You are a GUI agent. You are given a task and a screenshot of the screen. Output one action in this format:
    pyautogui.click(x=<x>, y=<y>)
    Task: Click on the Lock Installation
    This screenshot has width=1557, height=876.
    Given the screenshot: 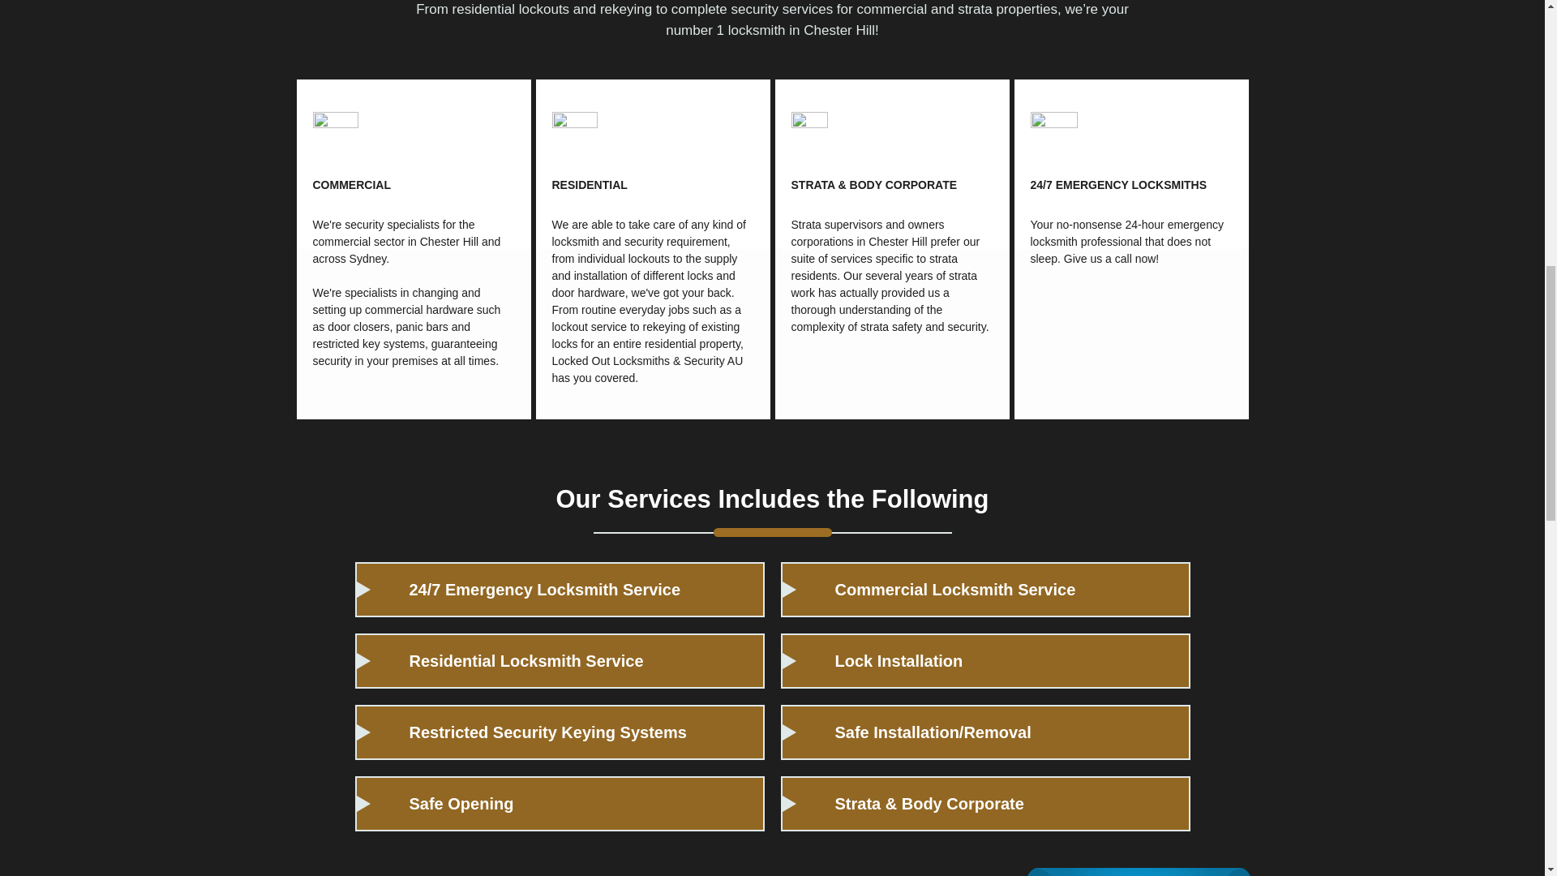 What is the action you would take?
    pyautogui.click(x=984, y=660)
    